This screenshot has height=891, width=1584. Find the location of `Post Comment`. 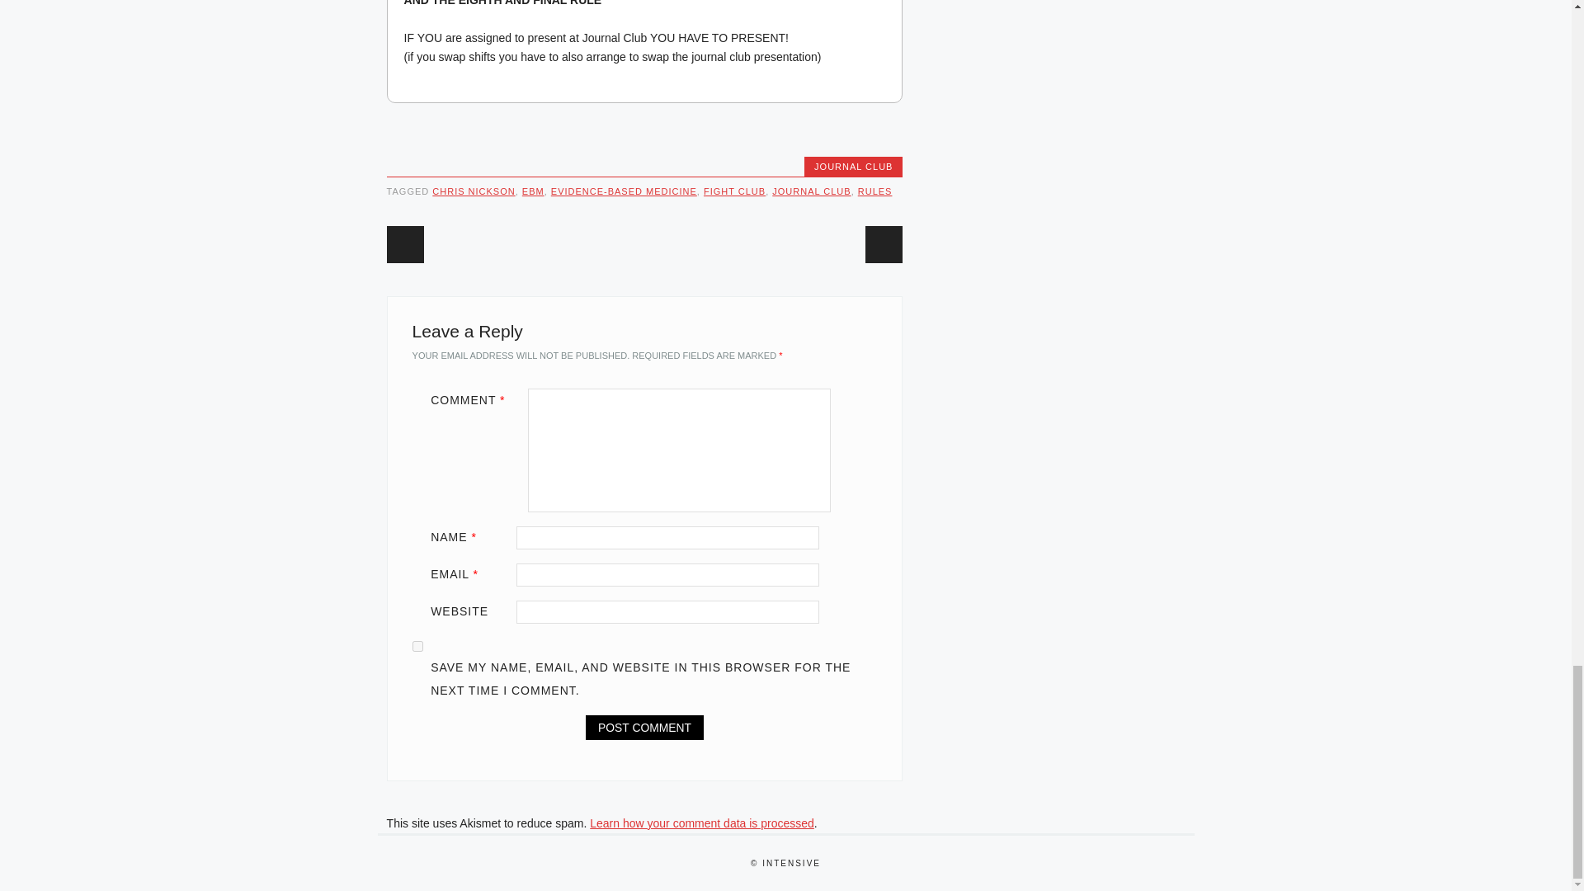

Post Comment is located at coordinates (644, 728).